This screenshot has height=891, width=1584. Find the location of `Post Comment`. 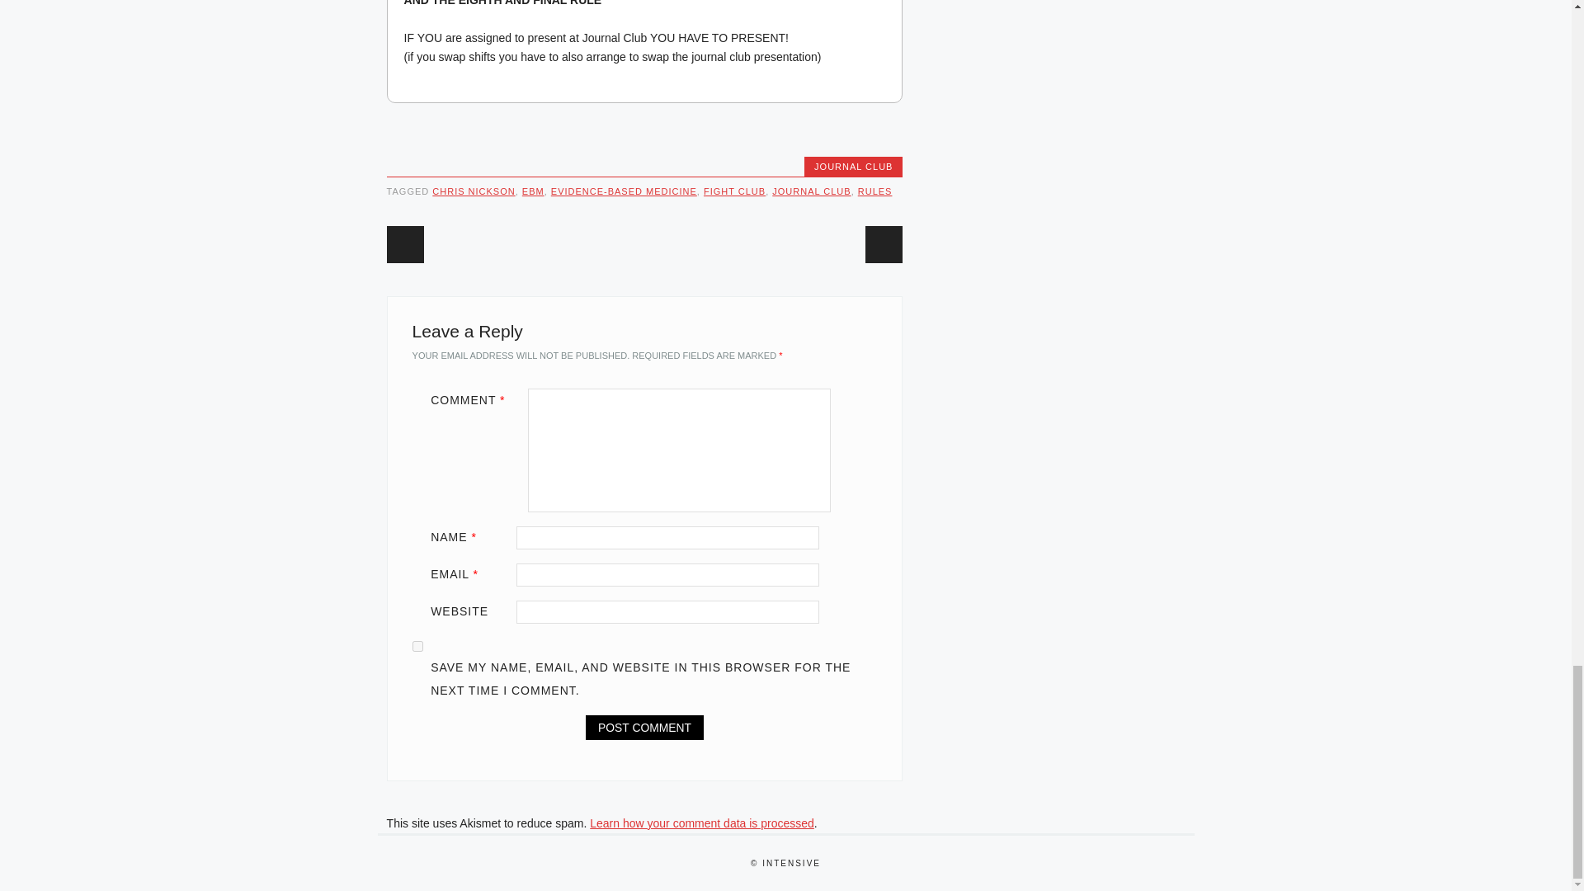

Post Comment is located at coordinates (644, 728).